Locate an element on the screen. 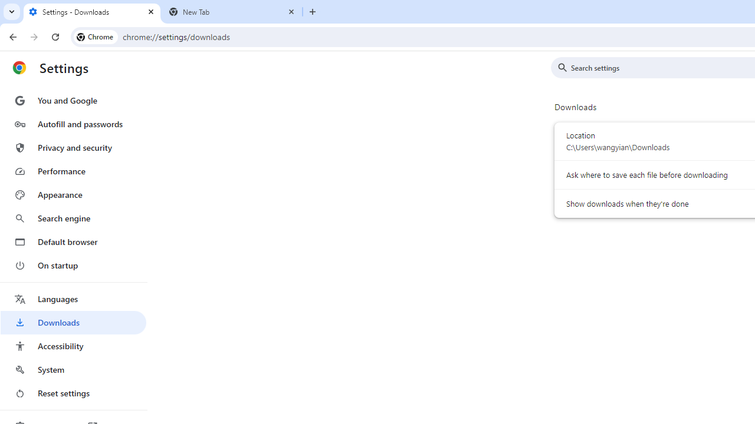 The height and width of the screenshot is (424, 755). New Tab is located at coordinates (313, 12).